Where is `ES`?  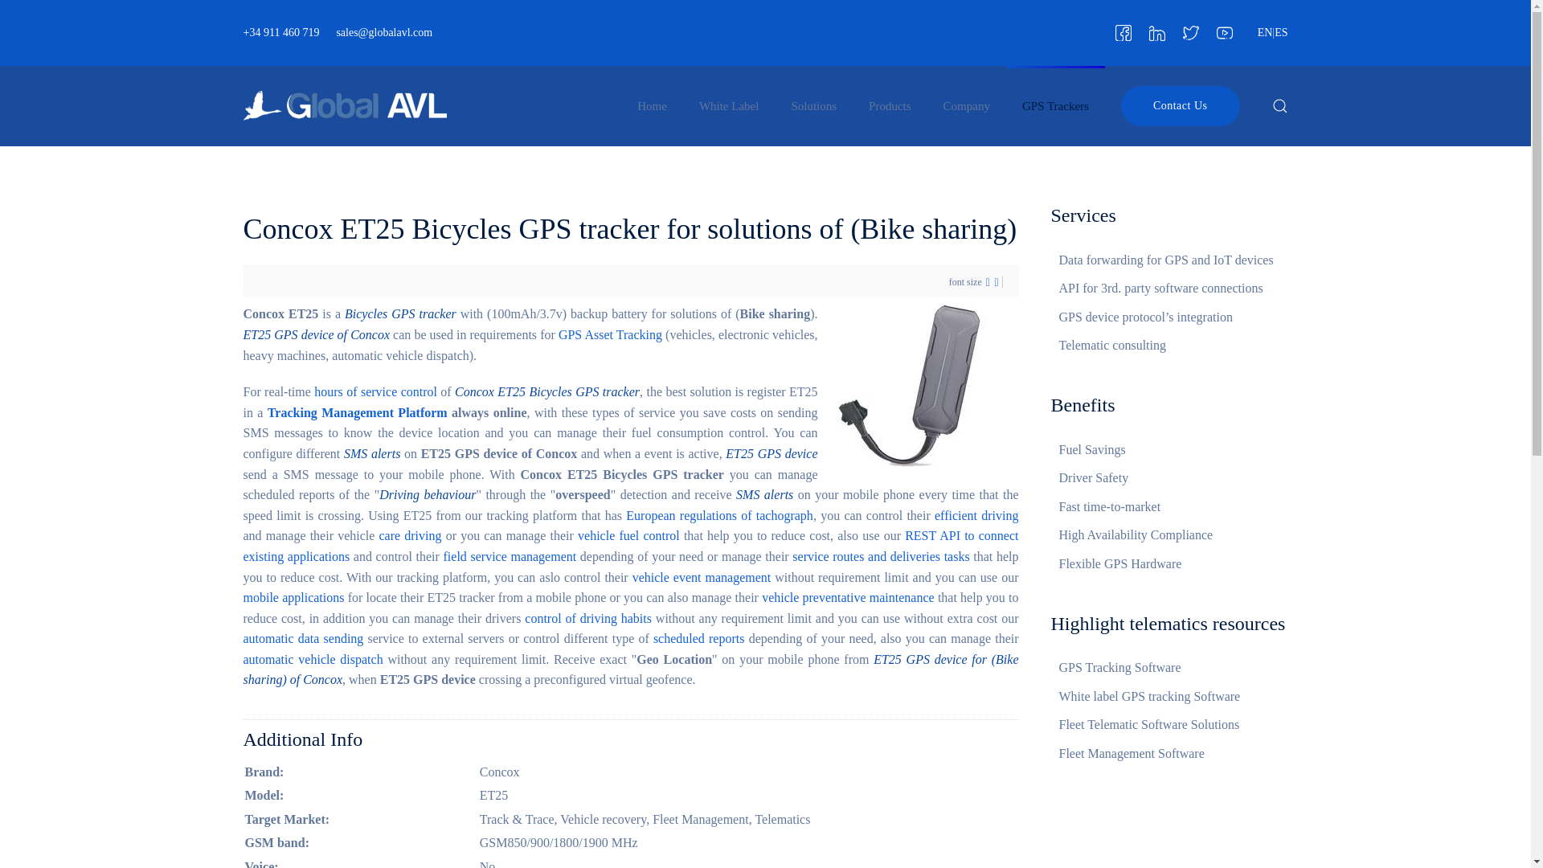
ES is located at coordinates (1280, 32).